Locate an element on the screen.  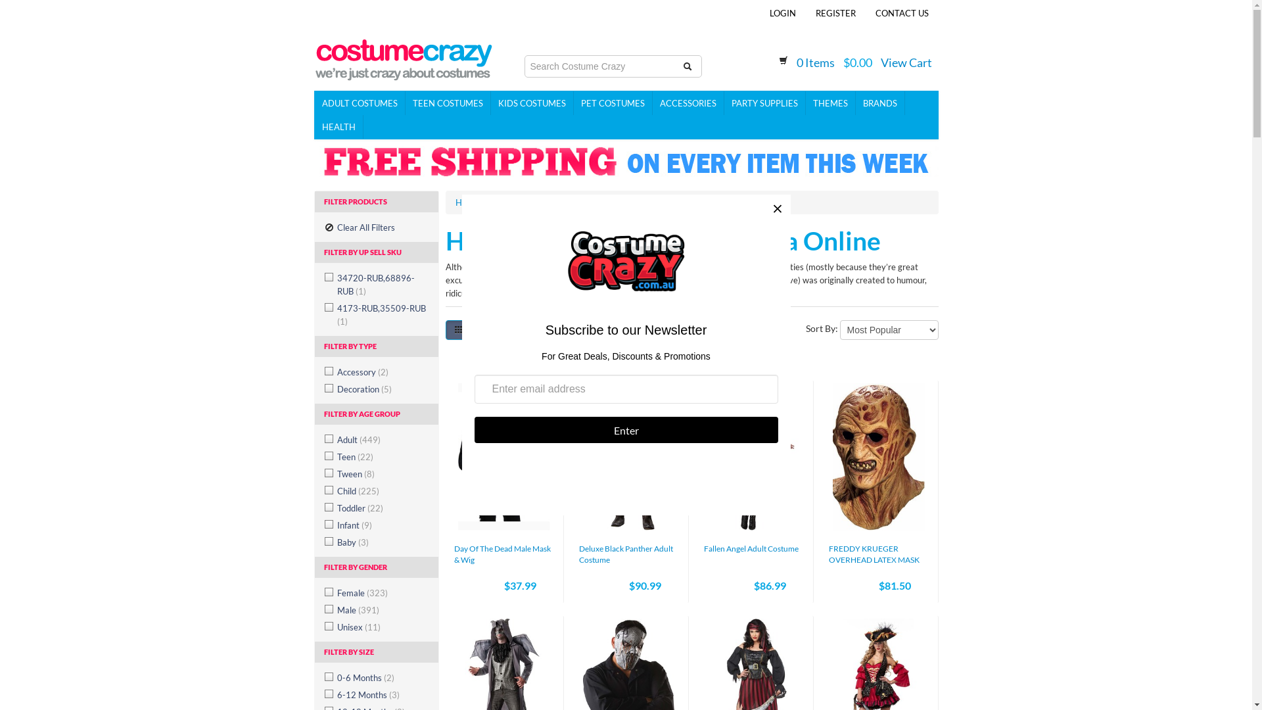
Red Rocket Technology pty ltd is located at coordinates (404, 56).